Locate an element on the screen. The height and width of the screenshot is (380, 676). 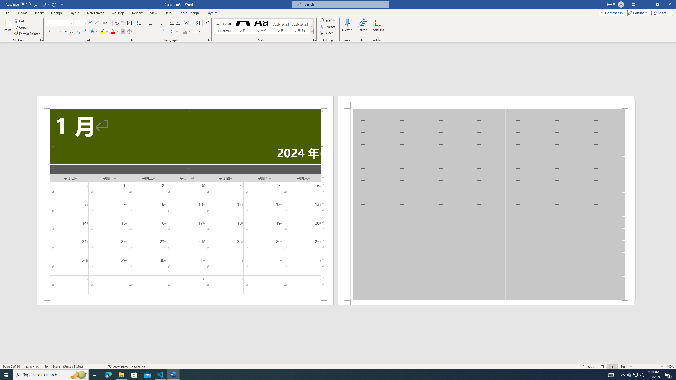
Repeat Style is located at coordinates (54, 4).